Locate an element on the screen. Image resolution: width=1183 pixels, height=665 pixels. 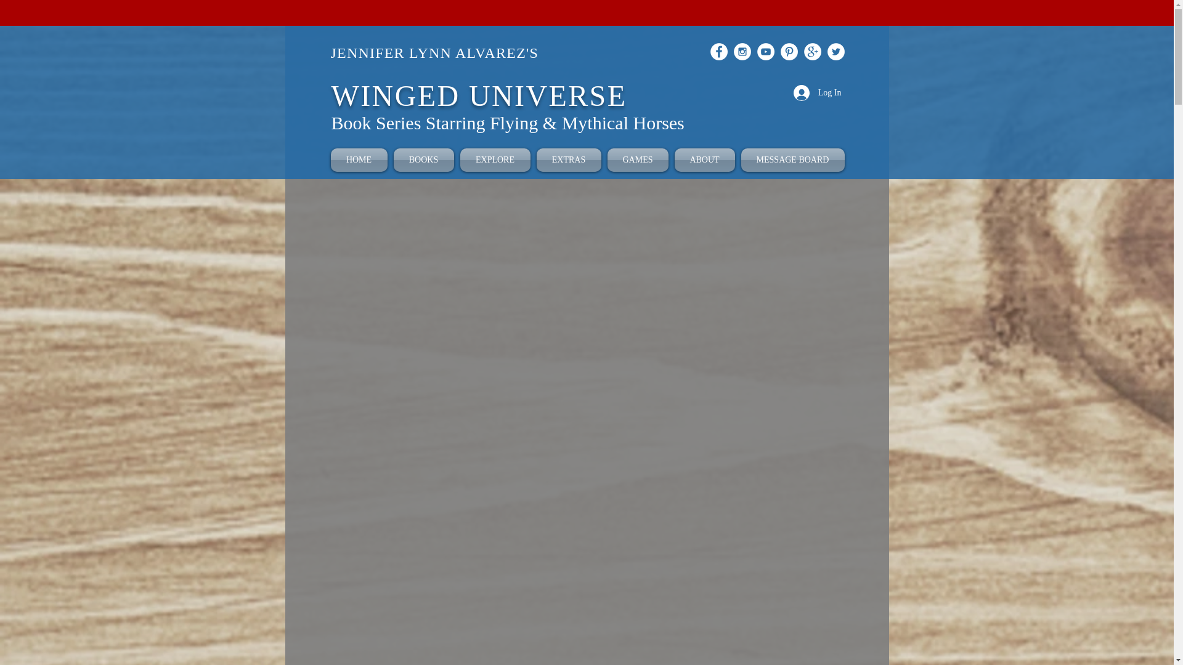
MESSAGE BOARD is located at coordinates (791, 159).